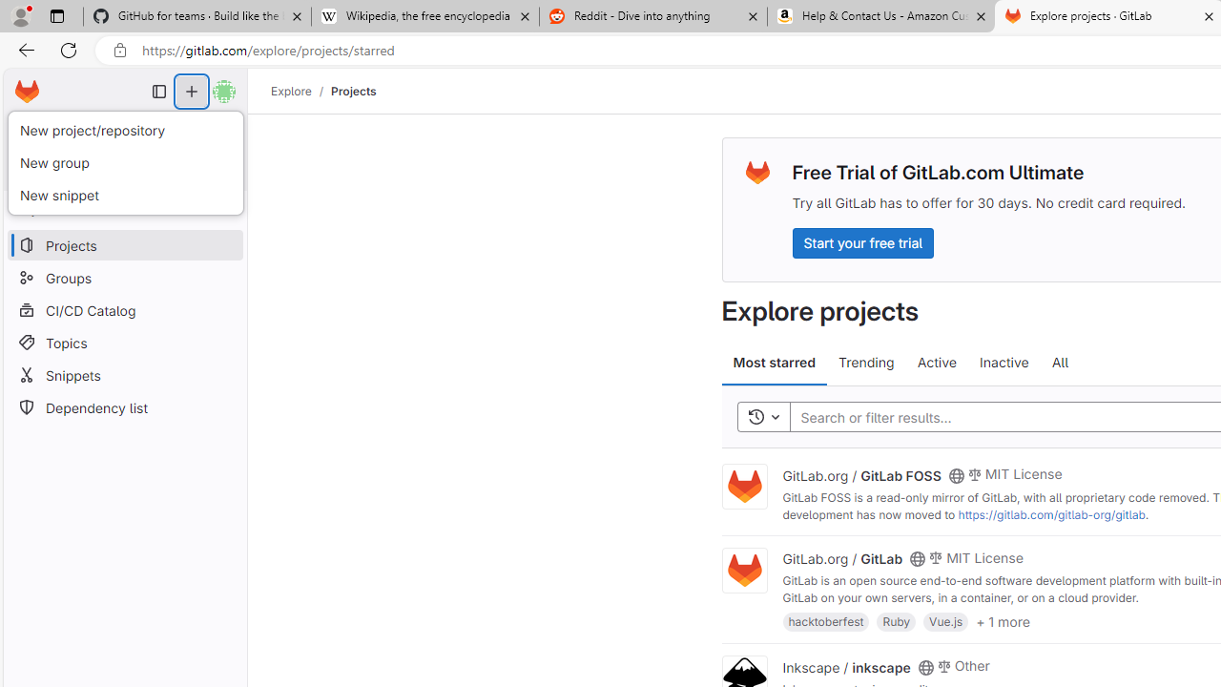 This screenshot has width=1221, height=687. What do you see at coordinates (124, 310) in the screenshot?
I see `CI/CD Catalog` at bounding box center [124, 310].